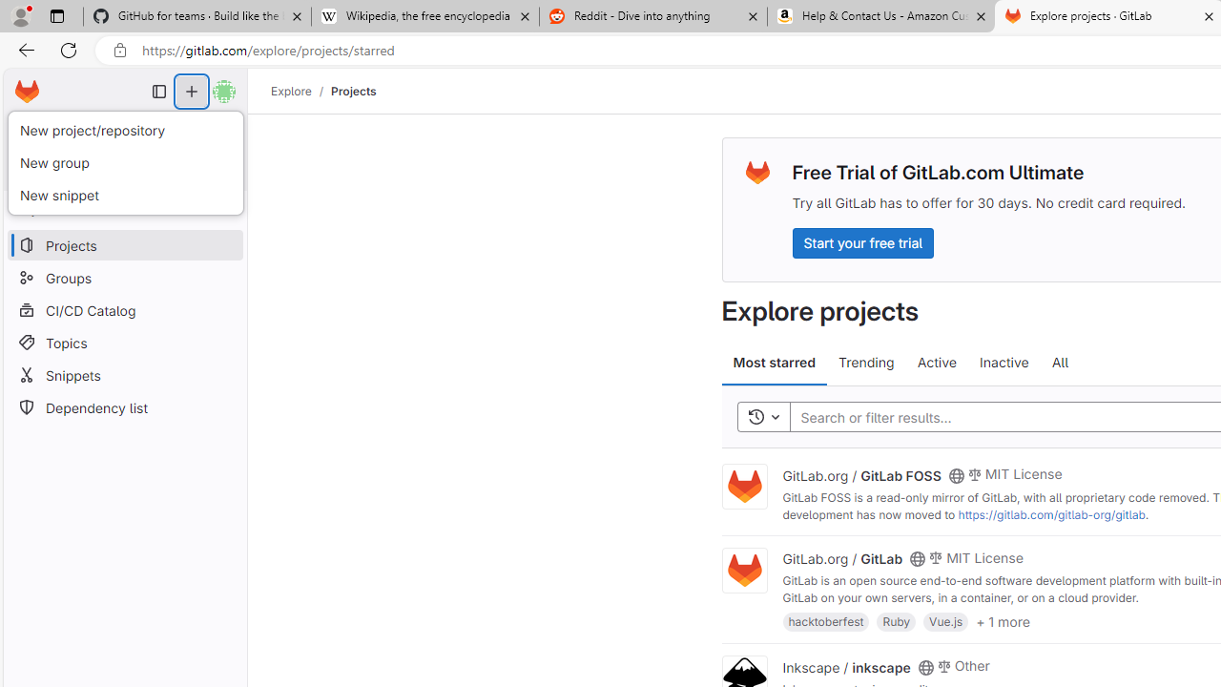 This screenshot has width=1221, height=687. What do you see at coordinates (124, 310) in the screenshot?
I see `CI/CD Catalog` at bounding box center [124, 310].